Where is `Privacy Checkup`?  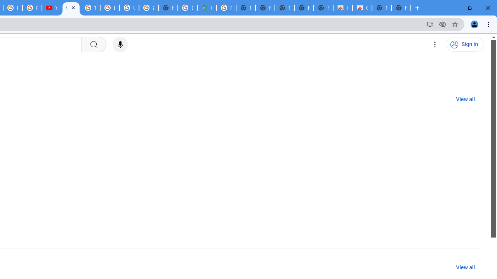 Privacy Checkup is located at coordinates (32, 8).